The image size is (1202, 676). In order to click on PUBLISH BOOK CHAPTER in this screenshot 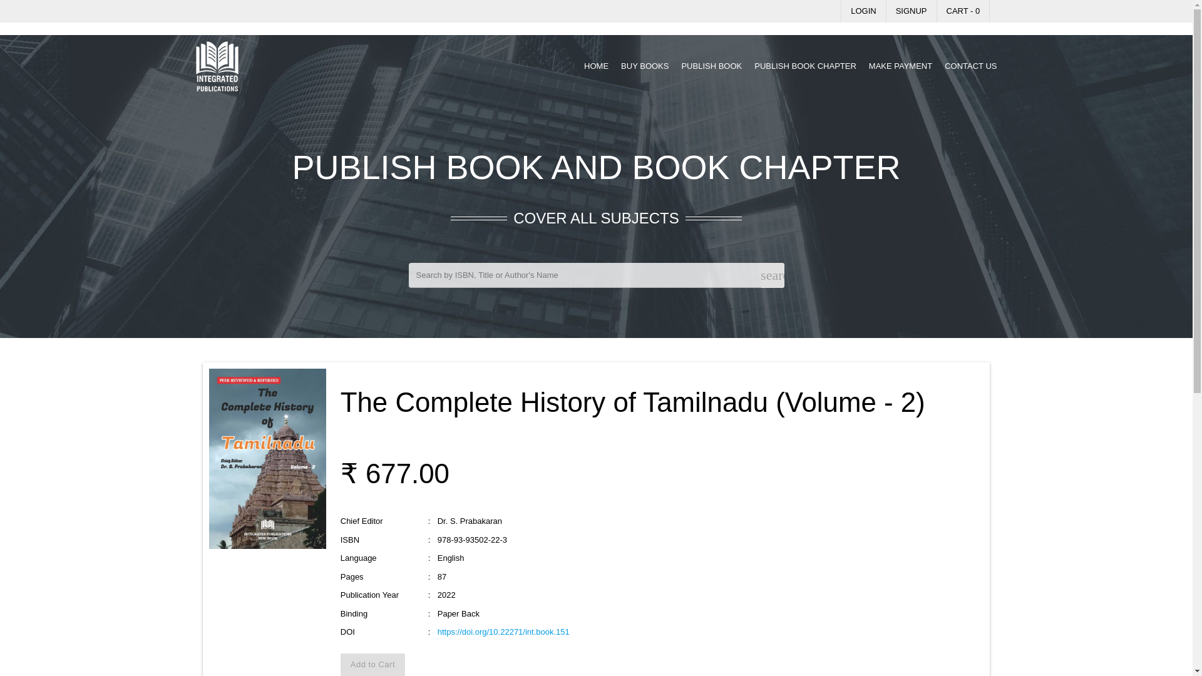, I will do `click(805, 66)`.